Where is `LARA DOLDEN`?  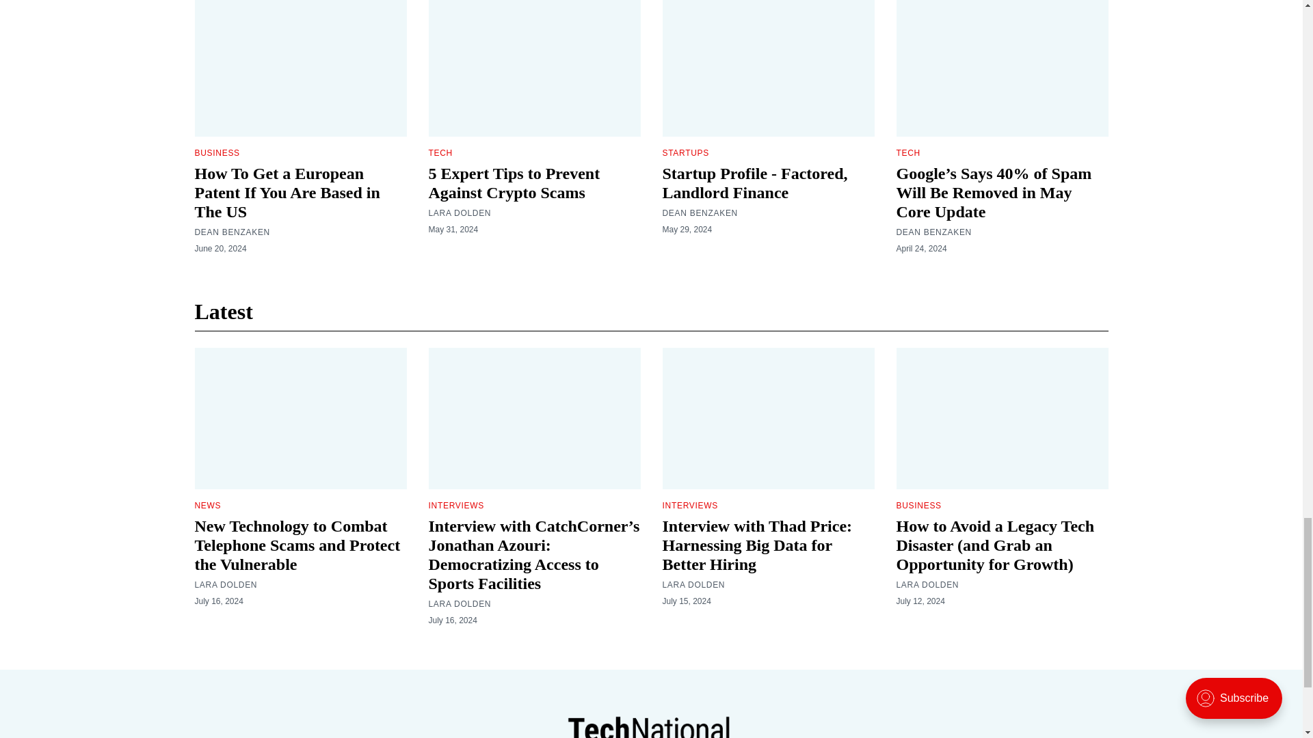
LARA DOLDEN is located at coordinates (460, 213).